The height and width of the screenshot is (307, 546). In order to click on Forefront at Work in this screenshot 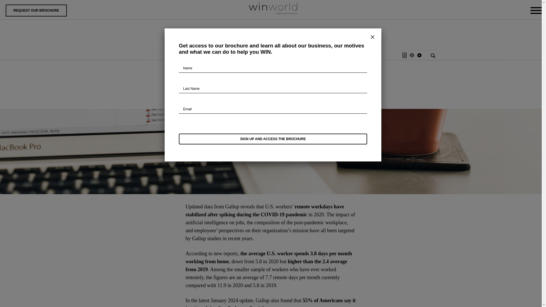, I will do `click(208, 55)`.